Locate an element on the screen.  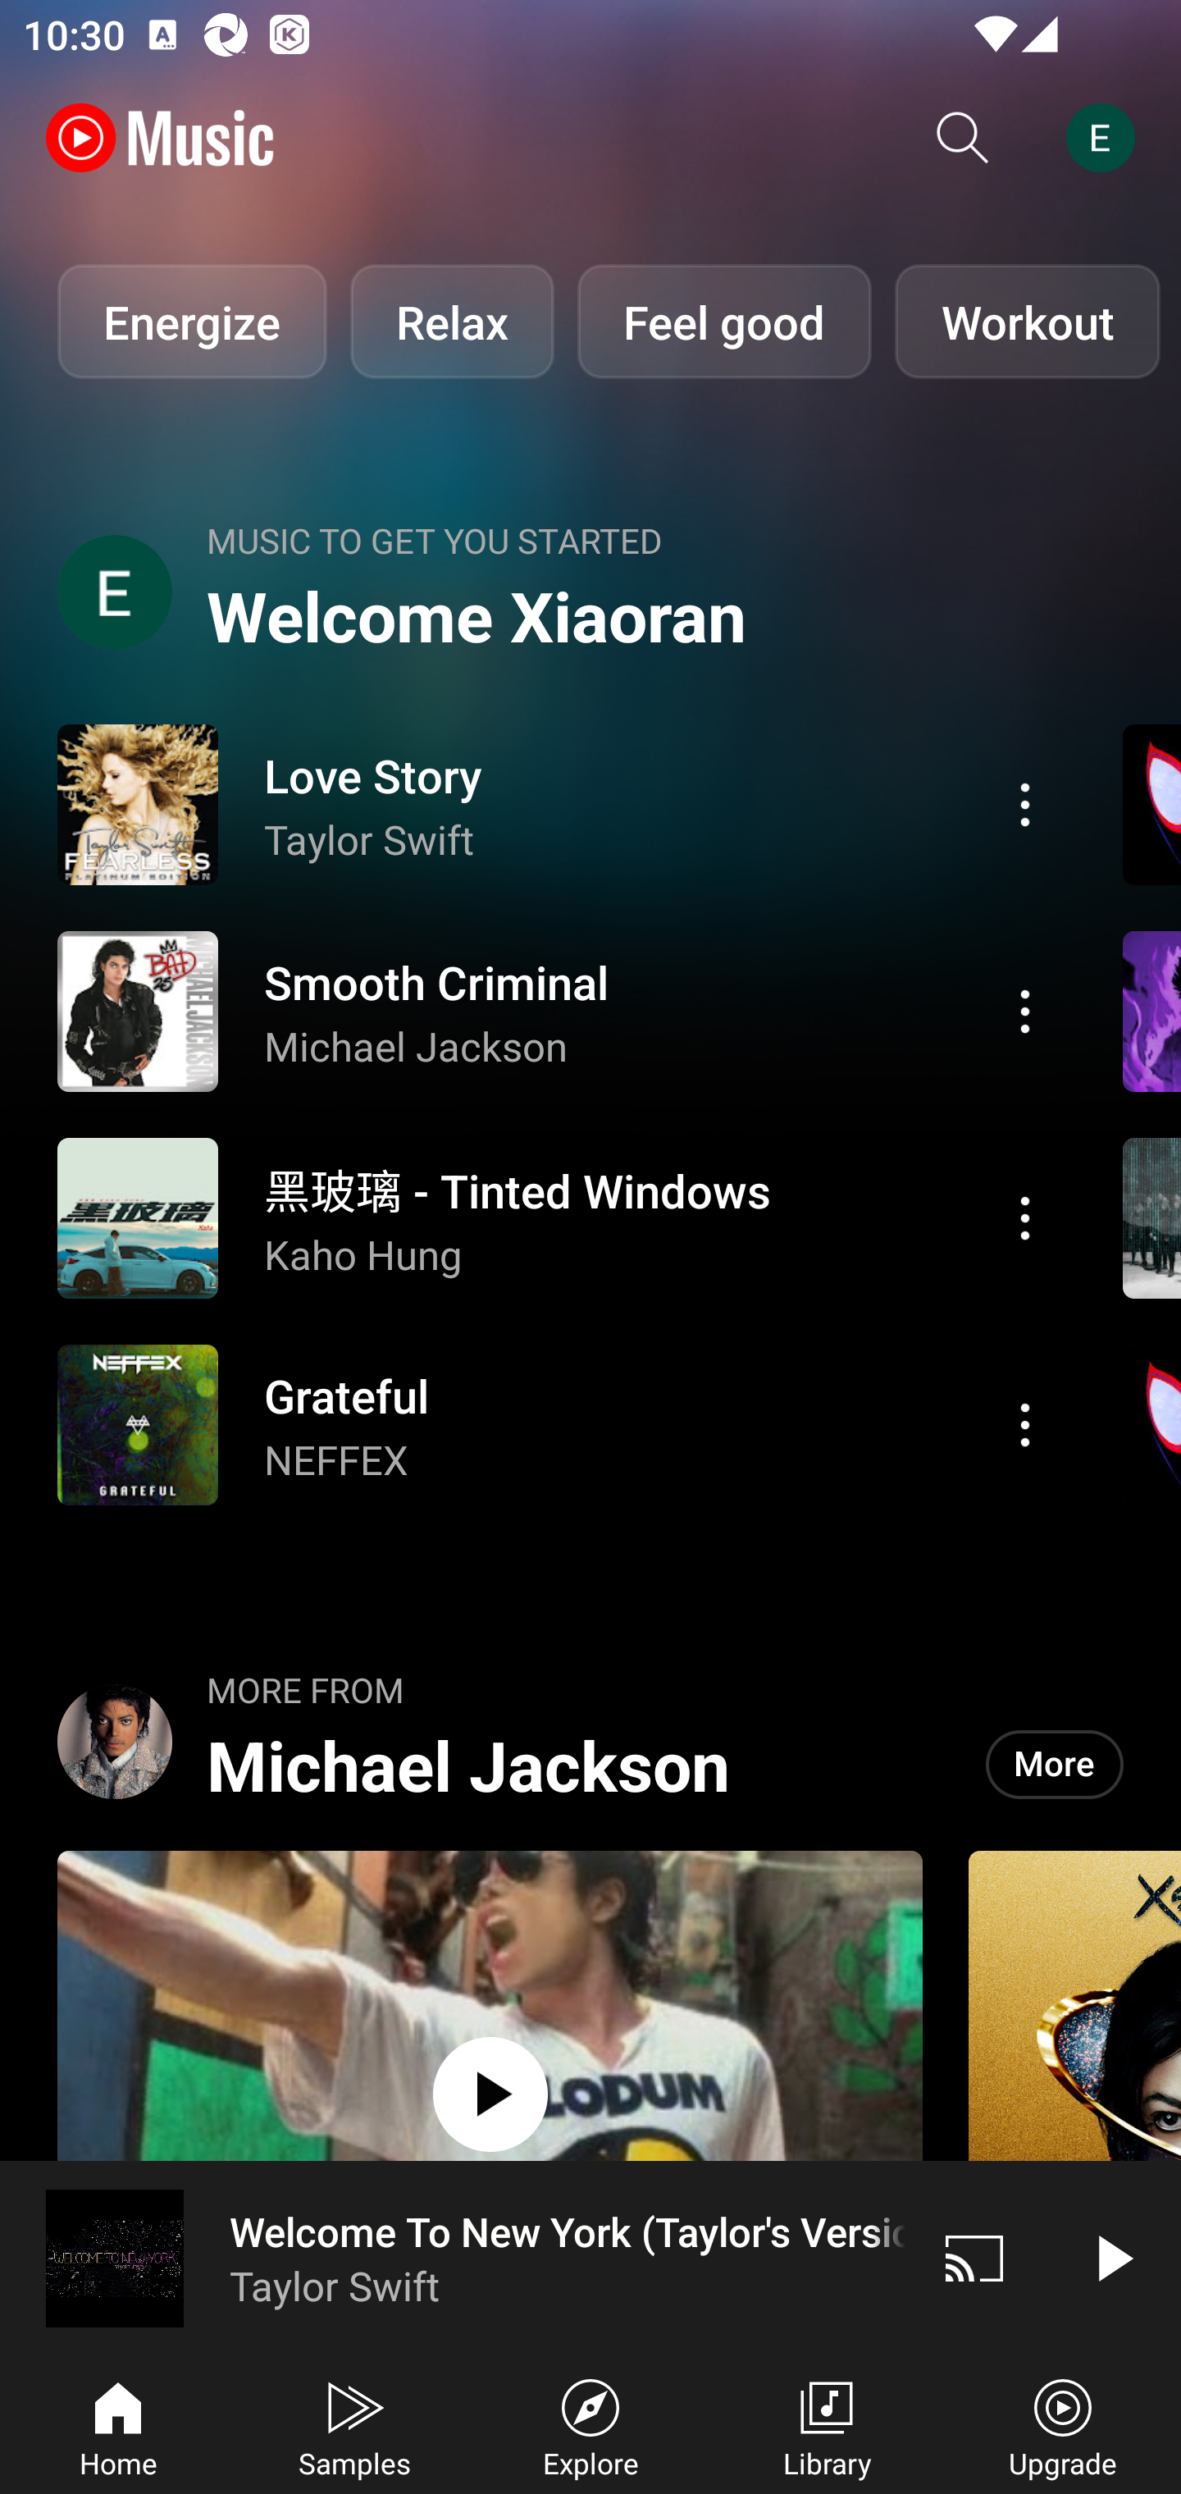
Play video is located at coordinates (1112, 2258).